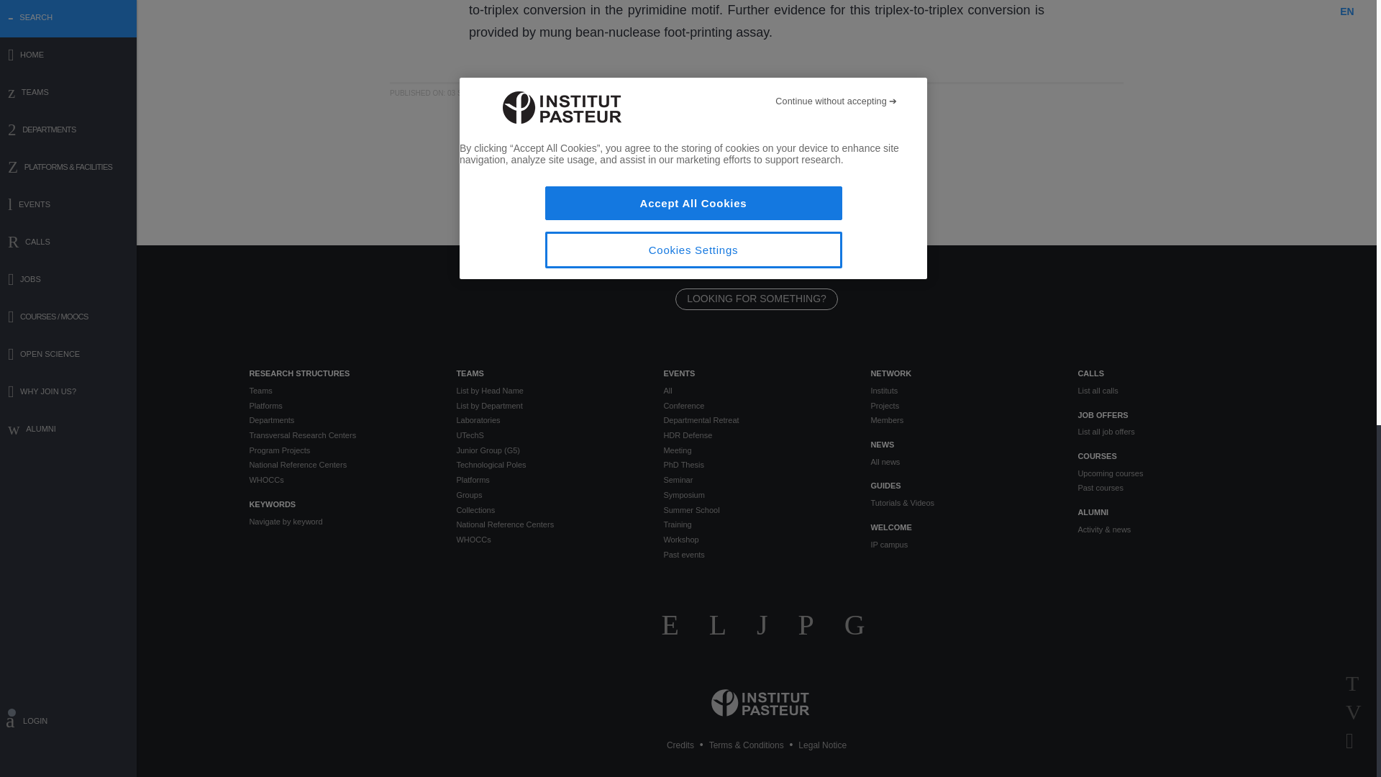  I want to click on Teams, so click(341, 390).